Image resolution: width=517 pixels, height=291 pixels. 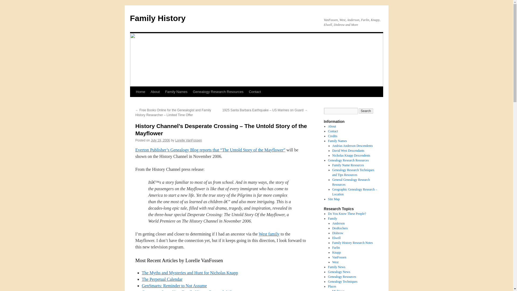 I want to click on July 19, 2006, so click(x=160, y=140).